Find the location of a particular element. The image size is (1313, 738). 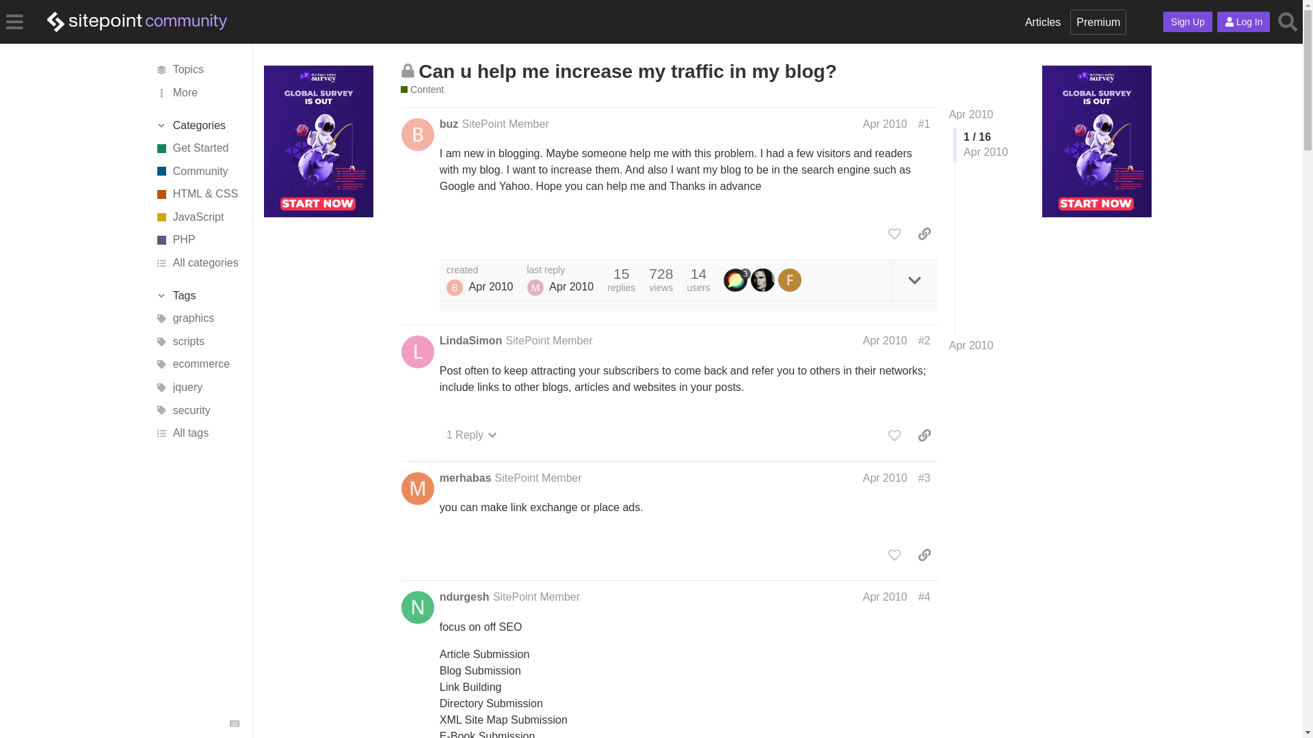

Articles is located at coordinates (1042, 22).